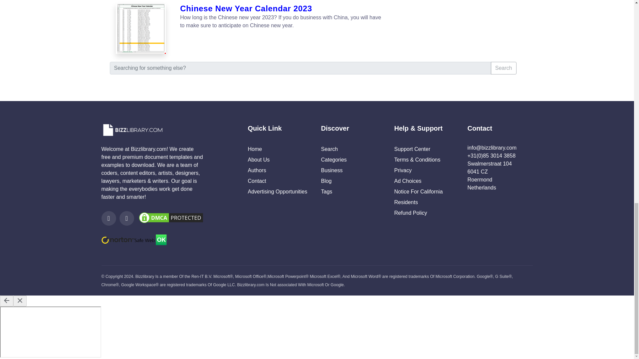 The image size is (639, 359). Describe the element at coordinates (257, 181) in the screenshot. I see `Contact` at that location.